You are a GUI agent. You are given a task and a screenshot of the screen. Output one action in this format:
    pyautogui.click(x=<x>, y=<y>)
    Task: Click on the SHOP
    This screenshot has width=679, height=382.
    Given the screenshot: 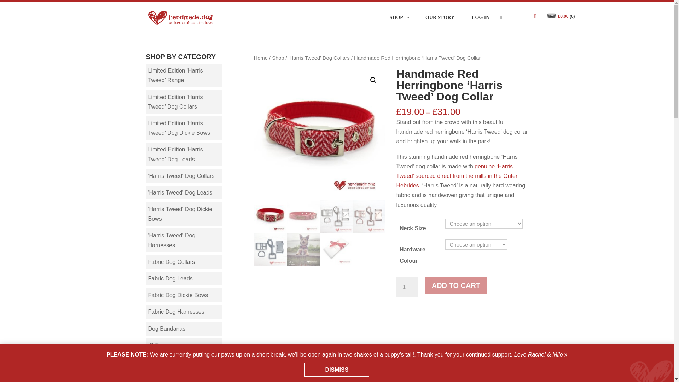 What is the action you would take?
    pyautogui.click(x=395, y=23)
    